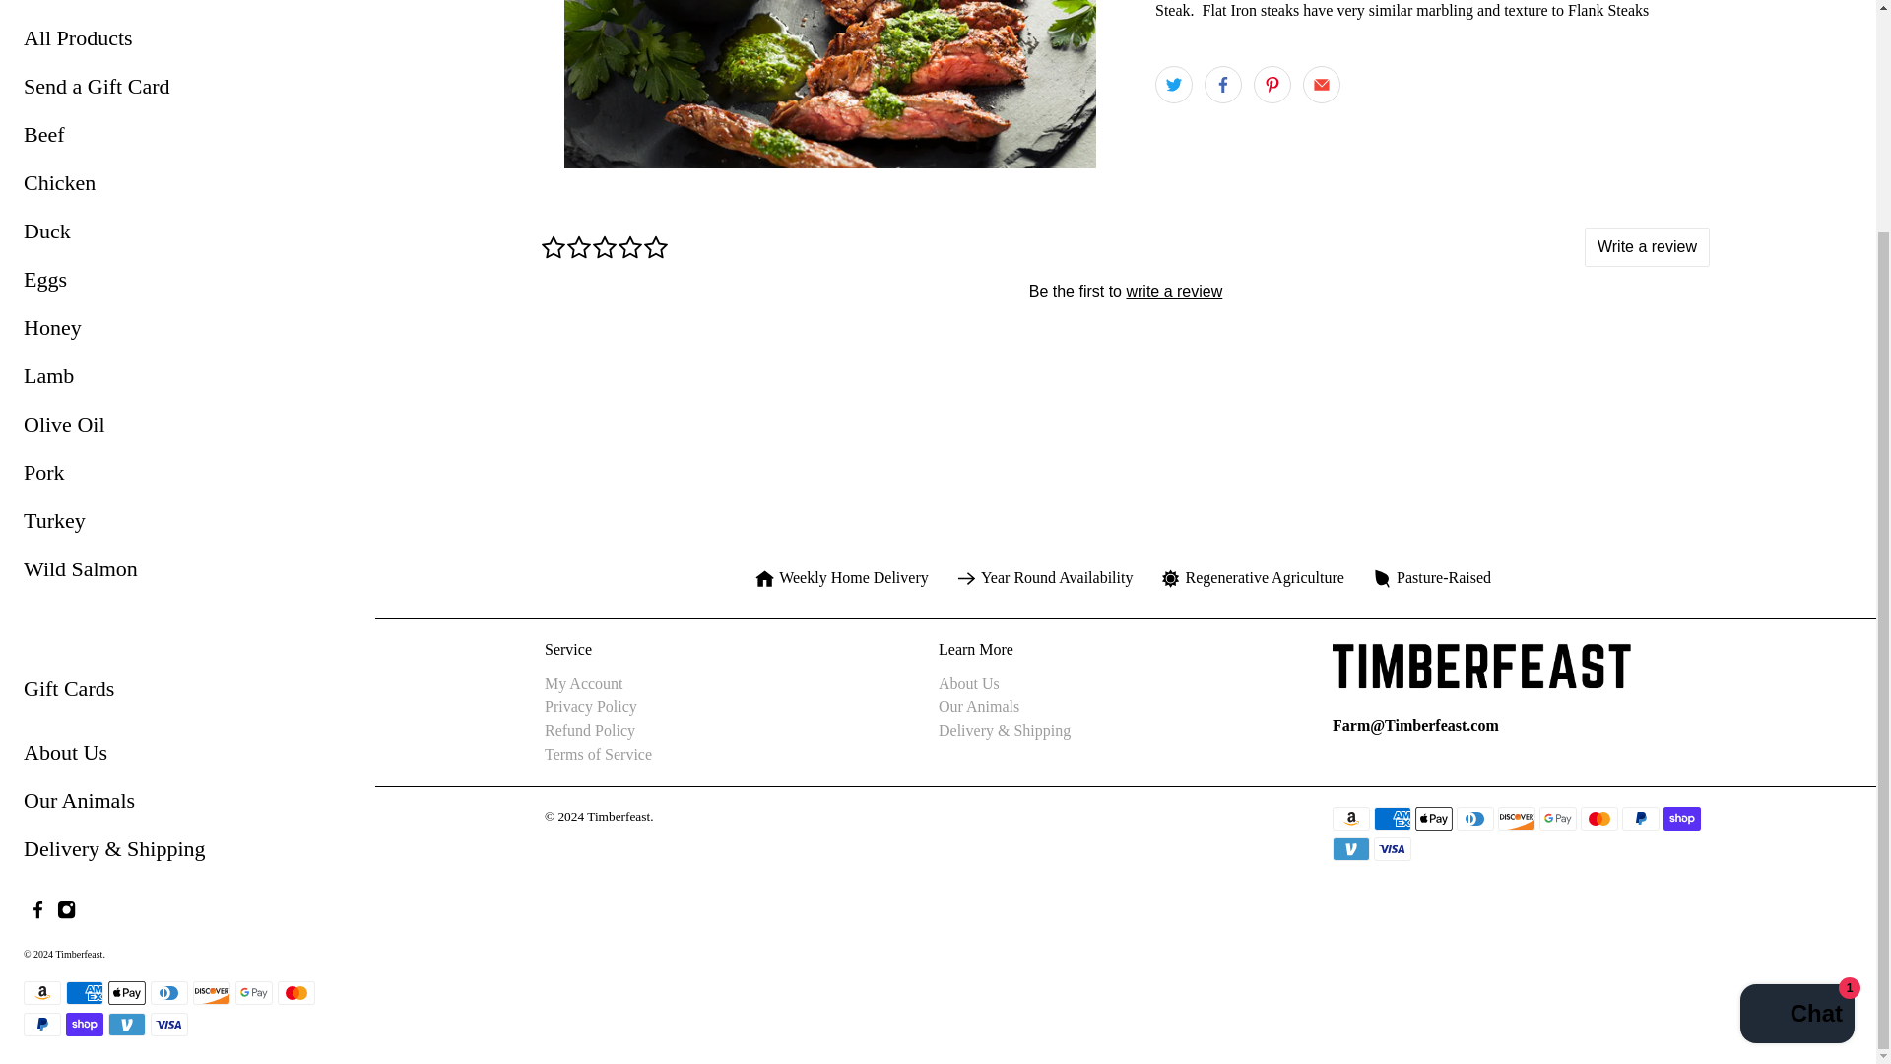  I want to click on Shopify online store chat, so click(1796, 733).